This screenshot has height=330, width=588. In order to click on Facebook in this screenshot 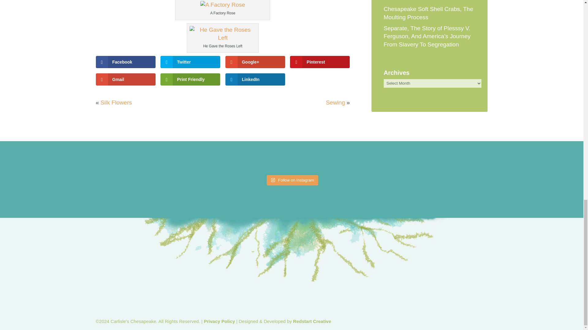, I will do `click(125, 62)`.